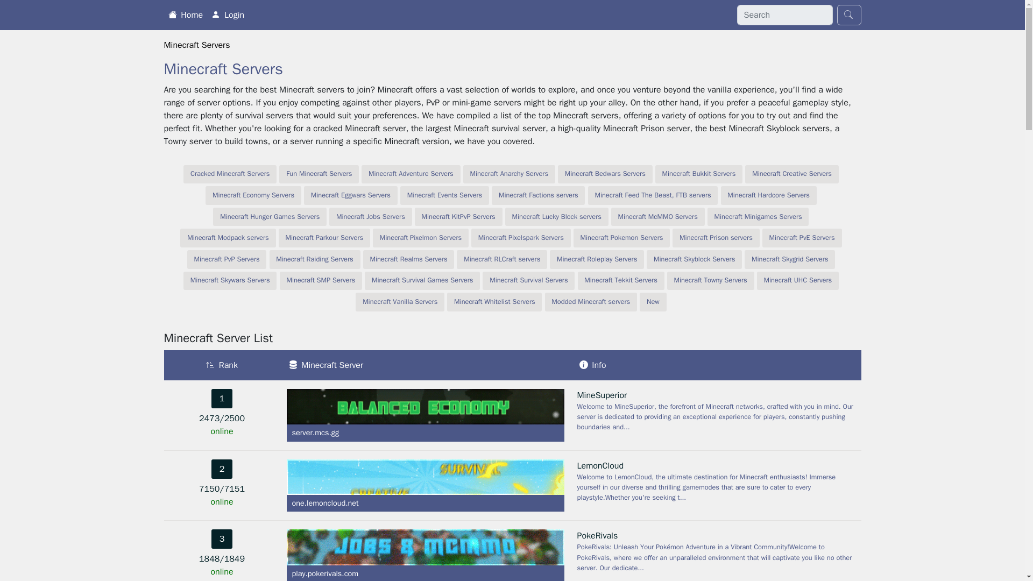 The width and height of the screenshot is (1033, 581). Describe the element at coordinates (596, 259) in the screenshot. I see `Minecraft Roleplay Servers` at that location.